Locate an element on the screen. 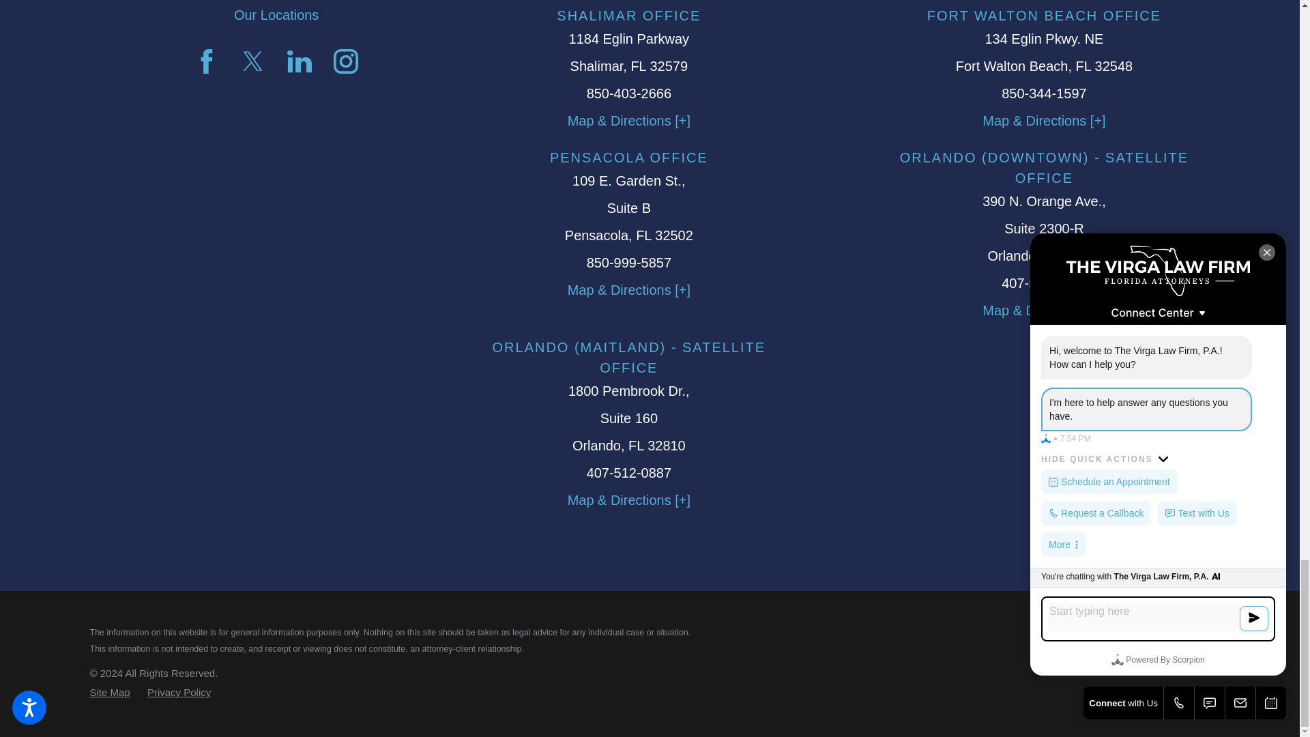 This screenshot has height=737, width=1310. LinkedIn is located at coordinates (299, 61).